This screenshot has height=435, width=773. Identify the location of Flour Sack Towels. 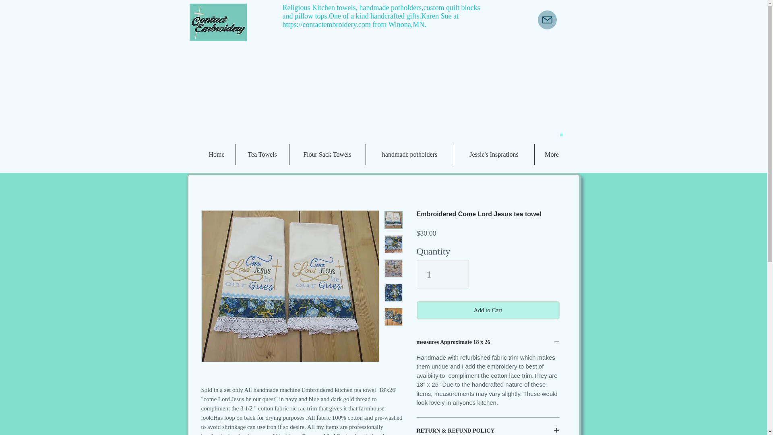
(327, 155).